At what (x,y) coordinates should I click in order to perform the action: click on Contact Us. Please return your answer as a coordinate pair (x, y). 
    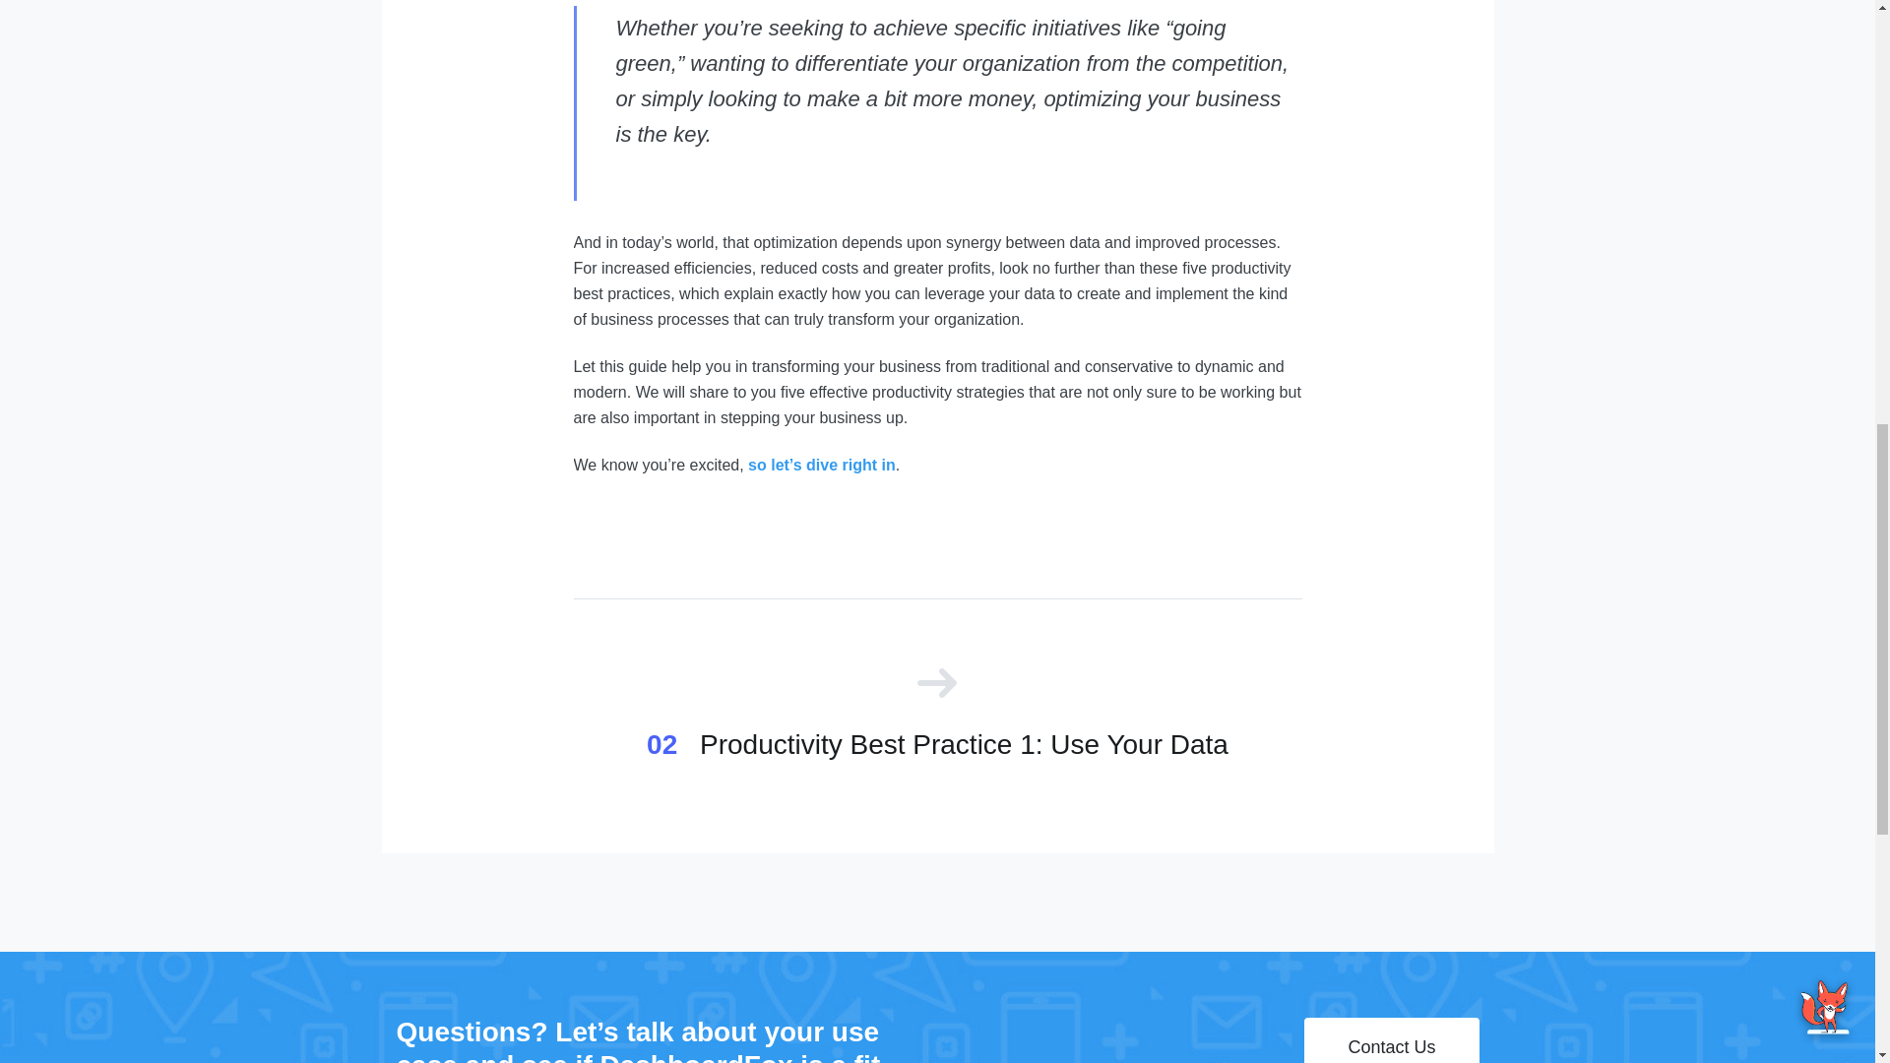
    Looking at the image, I should click on (1390, 1039).